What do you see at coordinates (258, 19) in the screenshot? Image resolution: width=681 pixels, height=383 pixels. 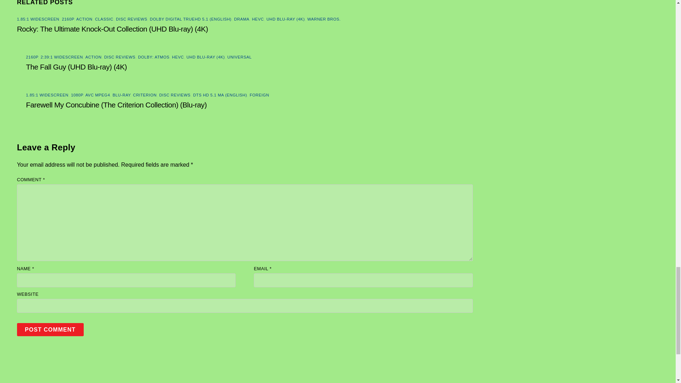 I see `HEVC` at bounding box center [258, 19].